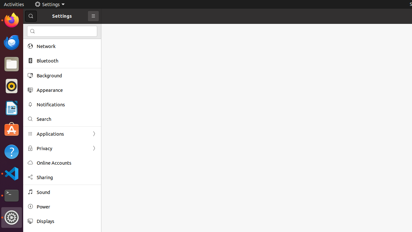 The image size is (412, 232). What do you see at coordinates (67, 61) in the screenshot?
I see `Bluetooth` at bounding box center [67, 61].